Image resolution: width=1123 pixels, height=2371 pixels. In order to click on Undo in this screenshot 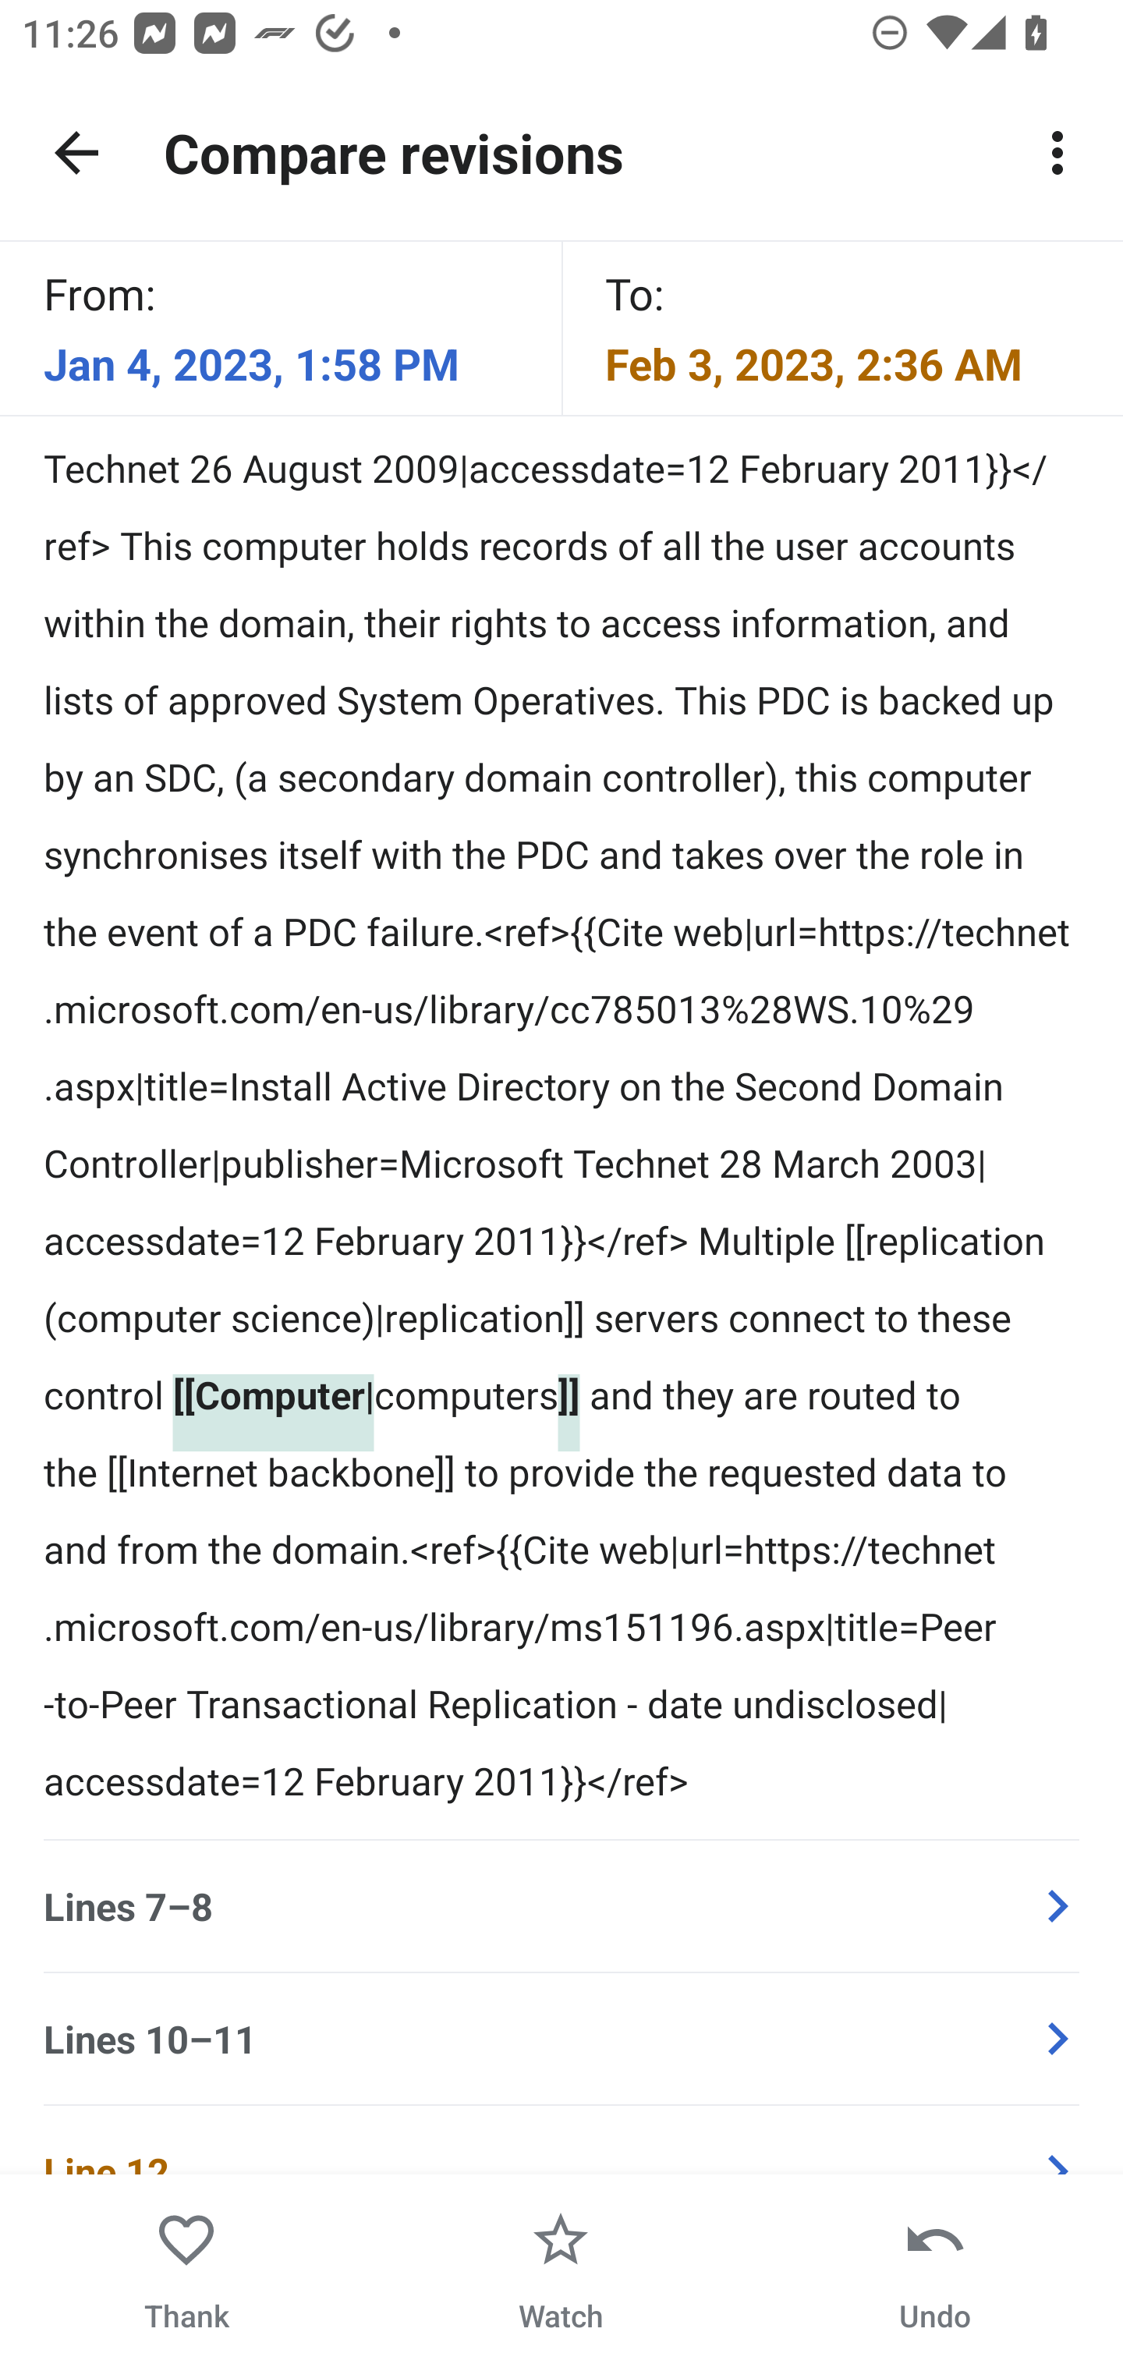, I will do `click(934, 2273)`.